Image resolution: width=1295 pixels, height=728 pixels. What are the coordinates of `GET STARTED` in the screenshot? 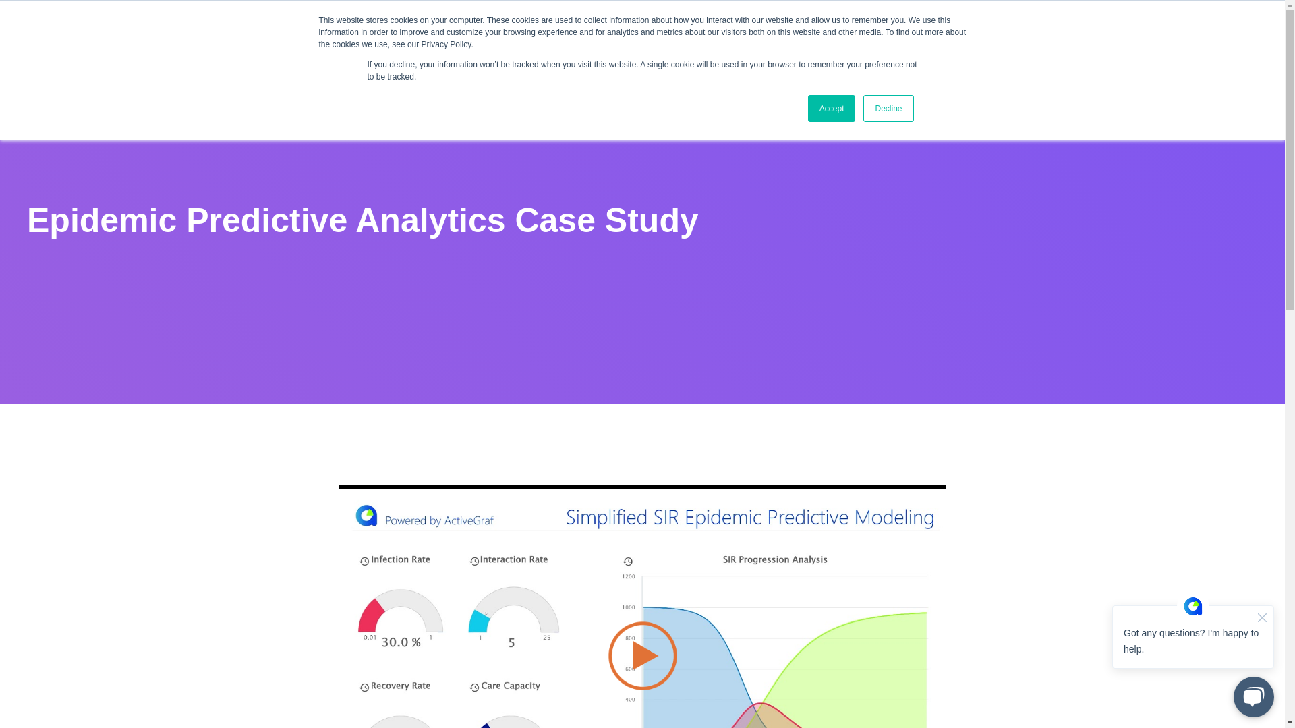 It's located at (778, 31).